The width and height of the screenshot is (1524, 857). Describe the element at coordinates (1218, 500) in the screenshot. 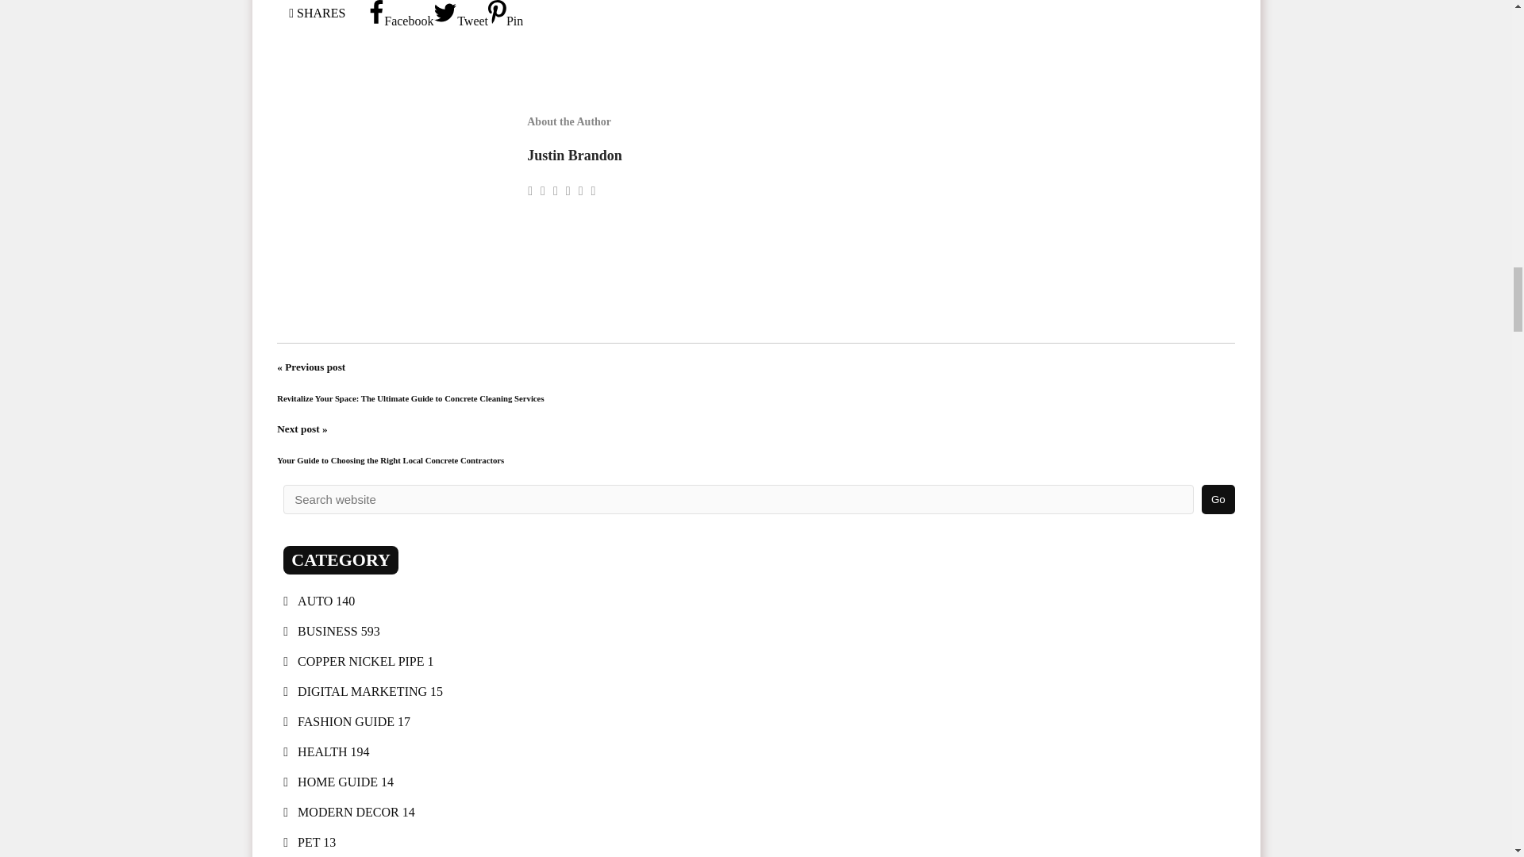

I see `Go` at that location.